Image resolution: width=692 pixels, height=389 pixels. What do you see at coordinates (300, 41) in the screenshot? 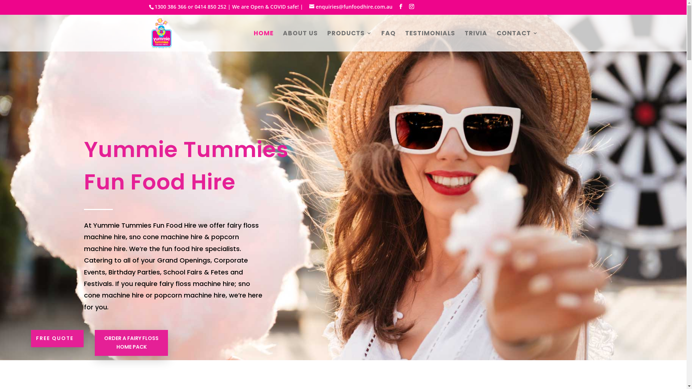
I see `ABOUT US` at bounding box center [300, 41].